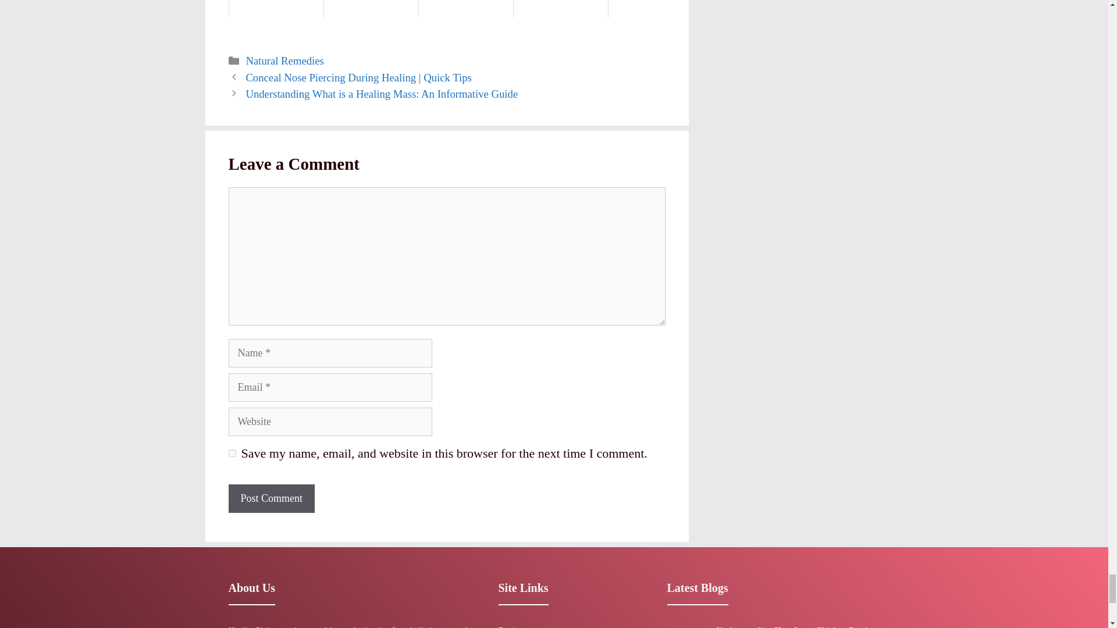  Describe the element at coordinates (271, 498) in the screenshot. I see `Post Comment` at that location.